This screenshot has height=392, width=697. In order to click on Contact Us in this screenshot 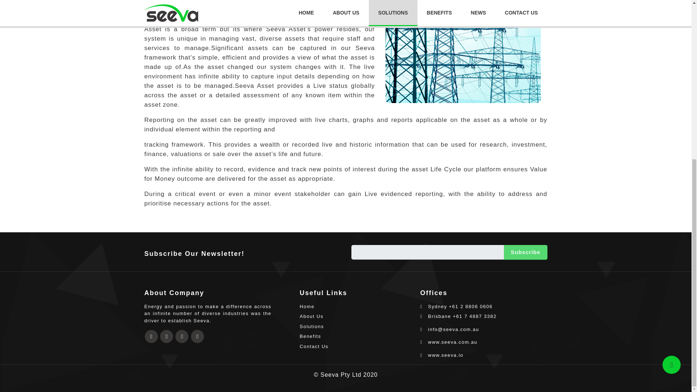, I will do `click(354, 347)`.